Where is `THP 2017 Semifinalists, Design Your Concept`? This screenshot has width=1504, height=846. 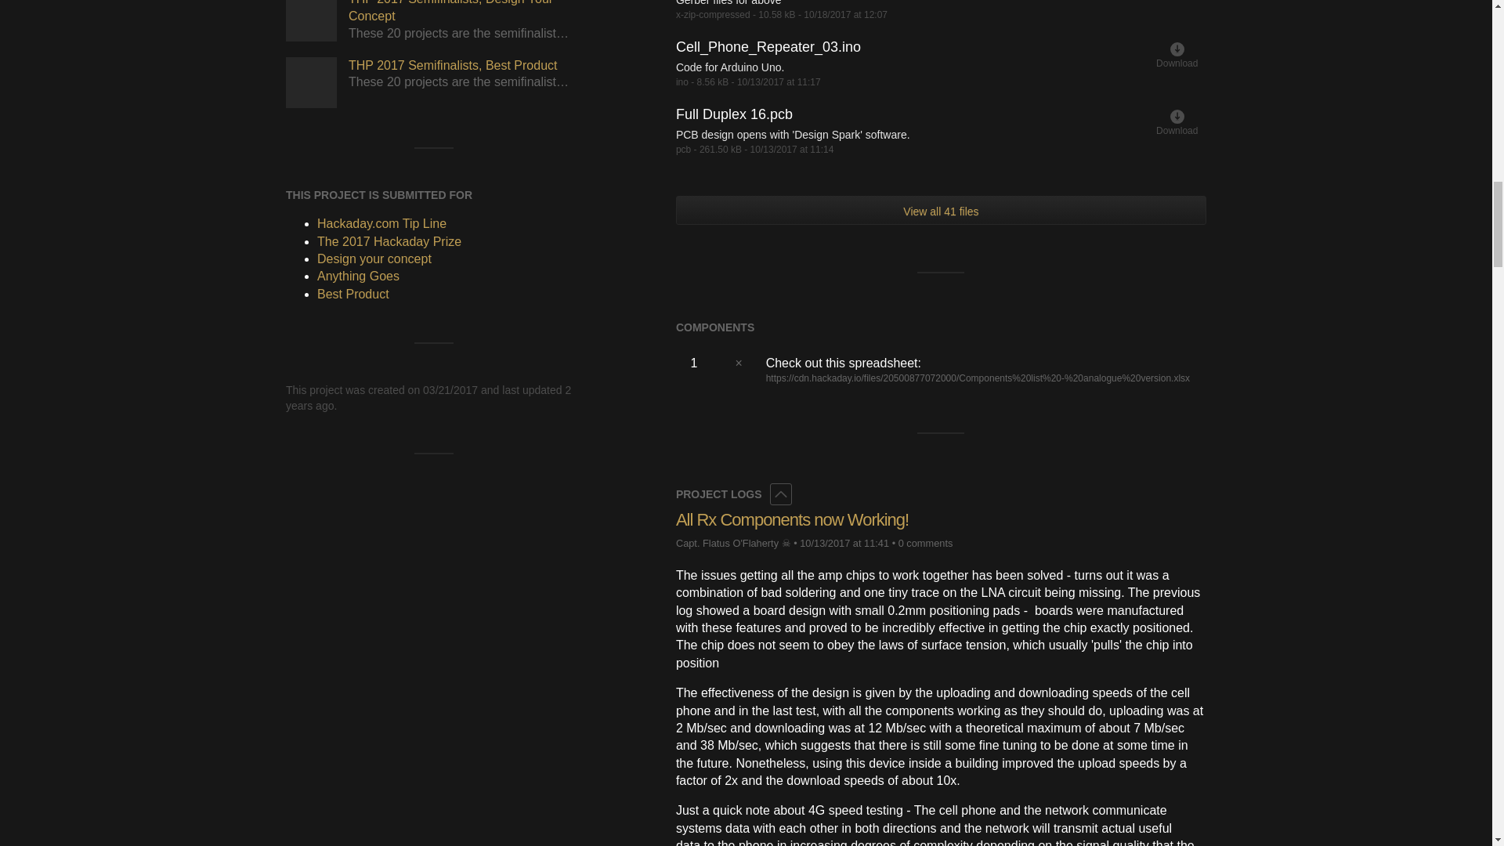
THP 2017 Semifinalists, Design Your Concept is located at coordinates (311, 20).